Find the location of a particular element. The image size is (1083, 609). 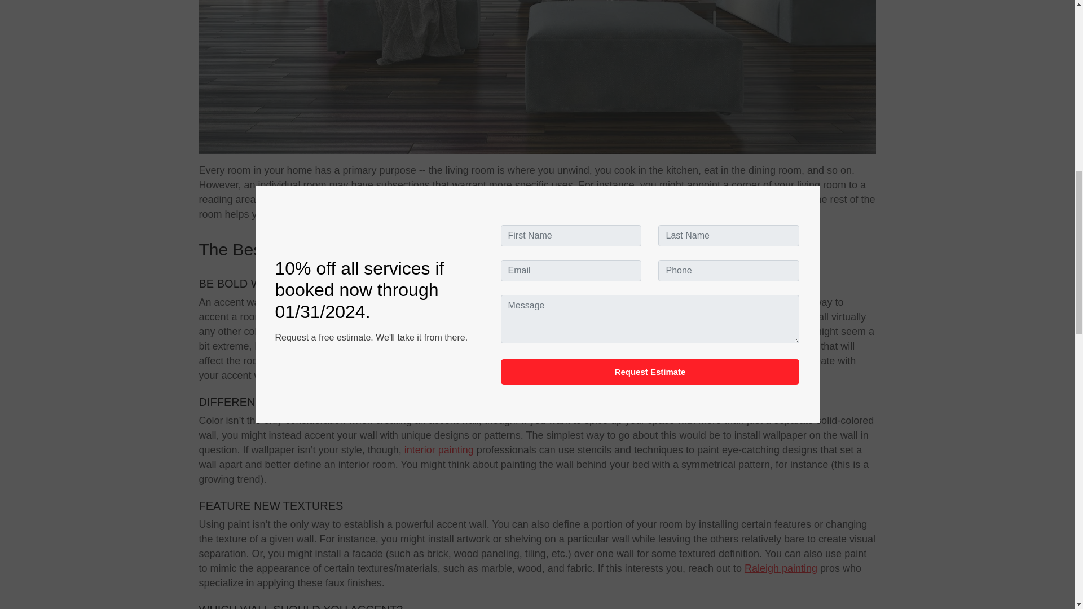

accent walls is located at coordinates (761, 214).